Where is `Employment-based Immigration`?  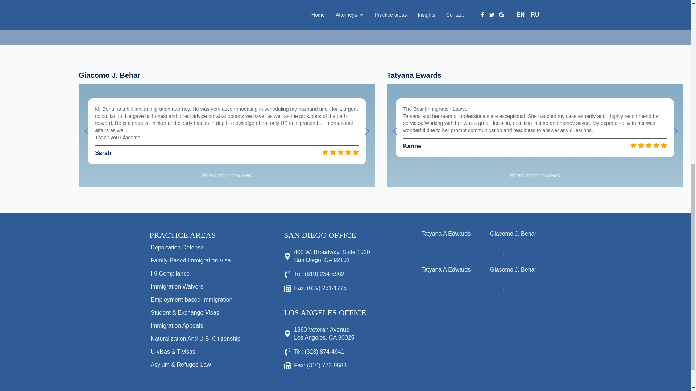 Employment-based Immigration is located at coordinates (199, 300).